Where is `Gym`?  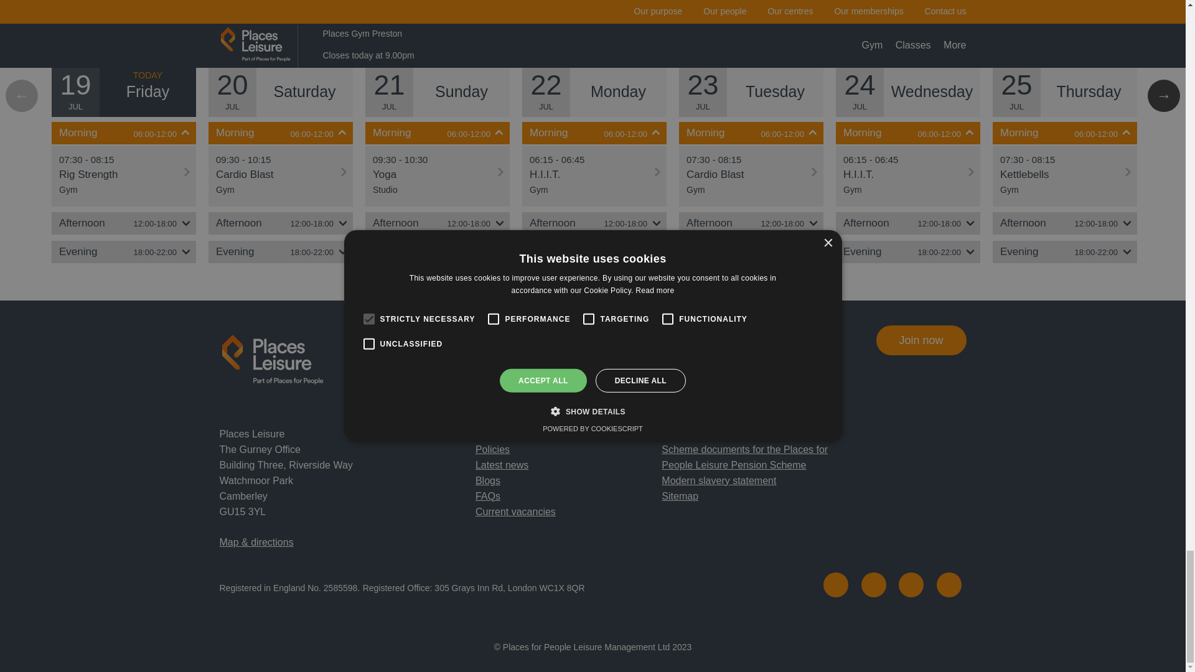
Gym is located at coordinates (586, 30).